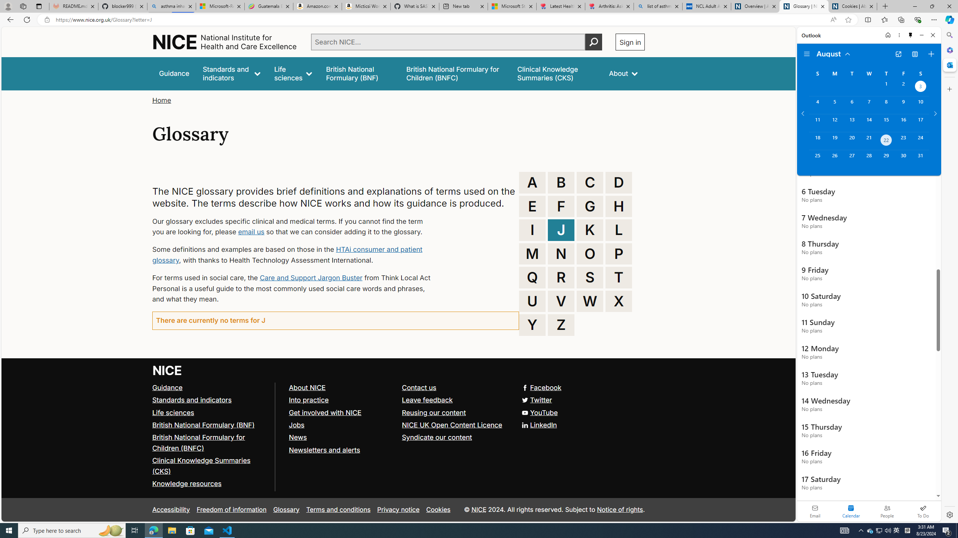 The image size is (958, 538). I want to click on Friday, August 30, 2024. , so click(903, 159).